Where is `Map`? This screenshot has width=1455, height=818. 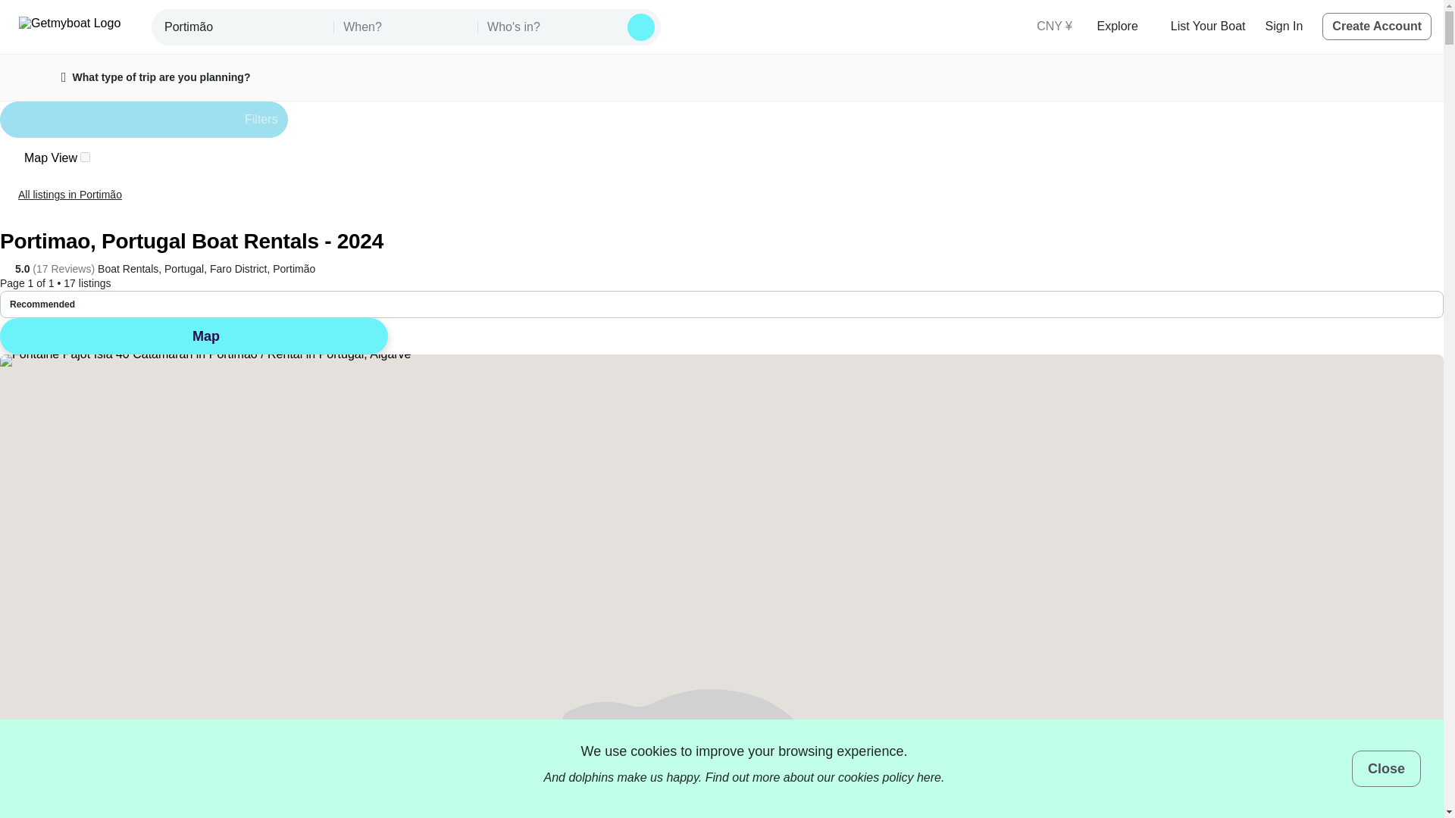 Map is located at coordinates (194, 336).